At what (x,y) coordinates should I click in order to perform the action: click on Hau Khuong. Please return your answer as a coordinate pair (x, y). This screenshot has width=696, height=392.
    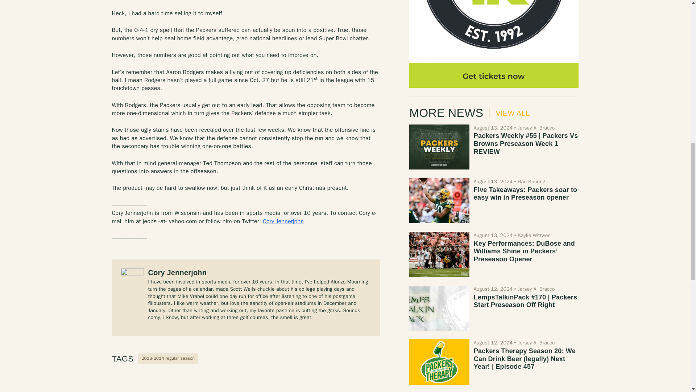
    Looking at the image, I should click on (531, 181).